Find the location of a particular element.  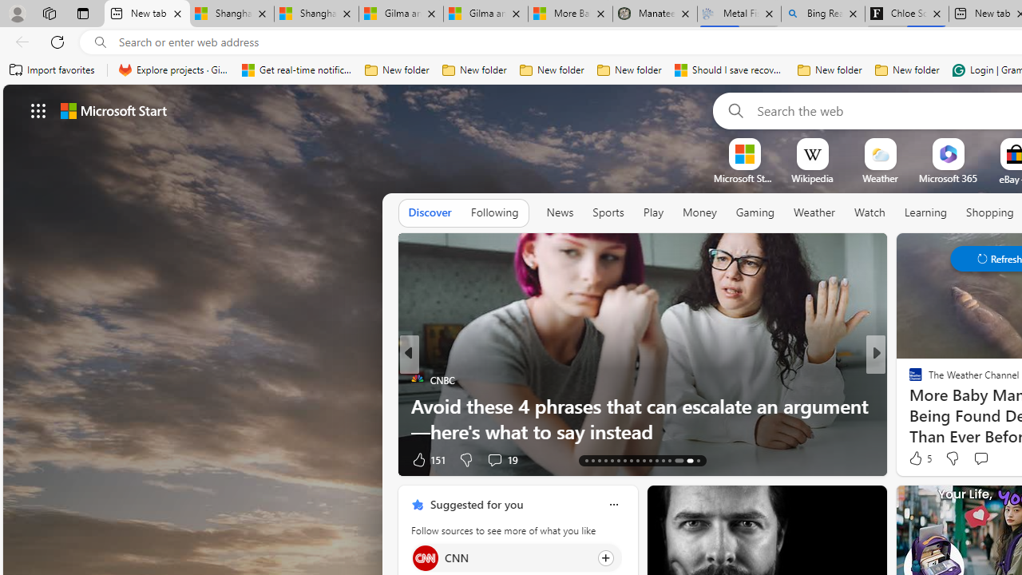

Shanghai, China weather forecast | Microsoft Weather is located at coordinates (316, 14).